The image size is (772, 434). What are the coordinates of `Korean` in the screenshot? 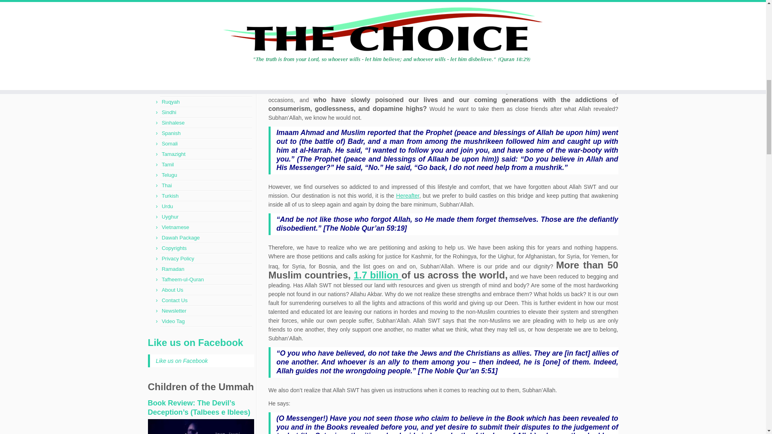 It's located at (170, 8).